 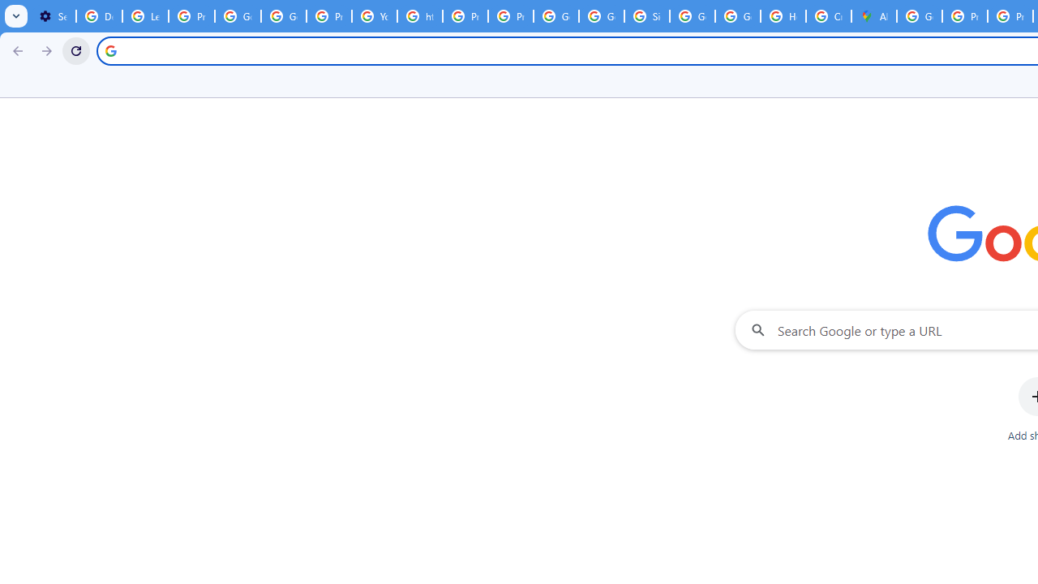 I want to click on Search icon, so click(x=110, y=50).